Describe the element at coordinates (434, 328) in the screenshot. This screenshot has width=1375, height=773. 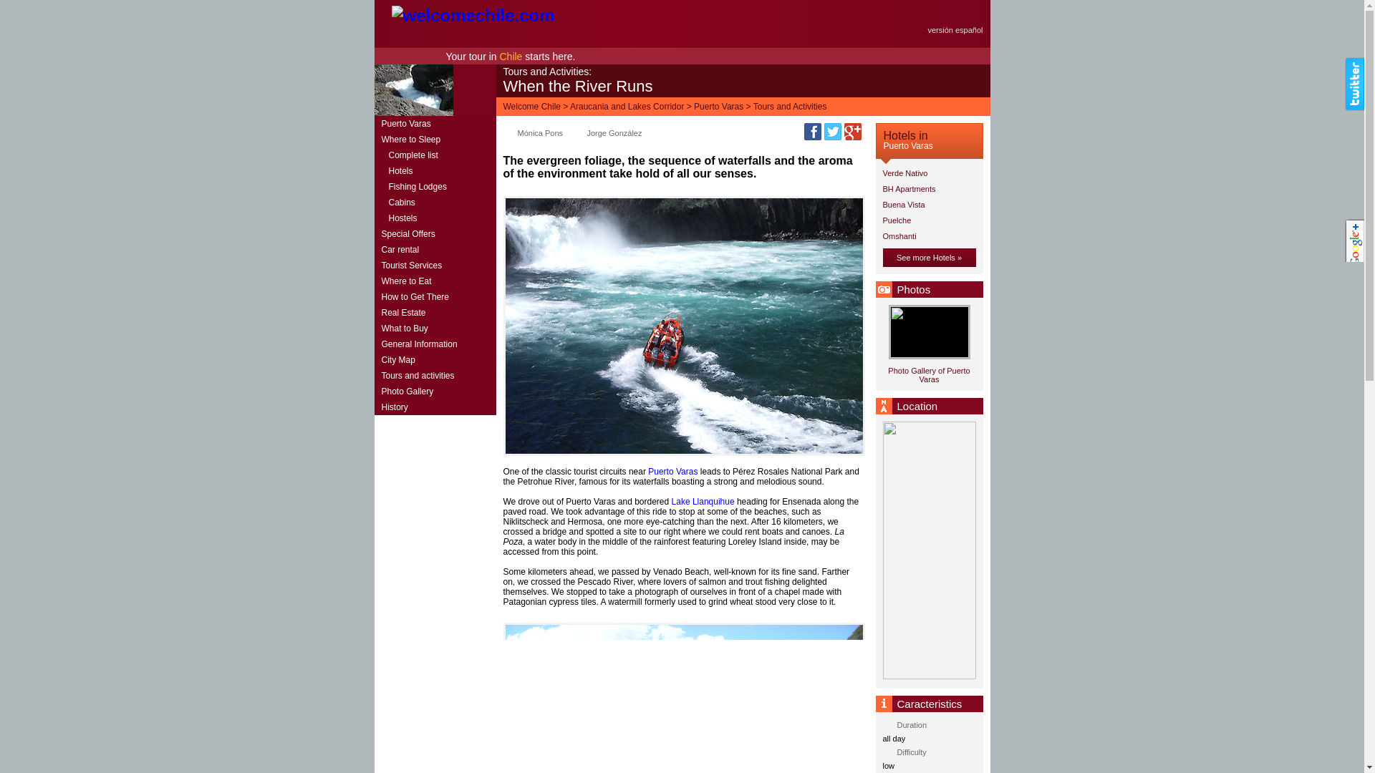
I see `What to Buy` at that location.